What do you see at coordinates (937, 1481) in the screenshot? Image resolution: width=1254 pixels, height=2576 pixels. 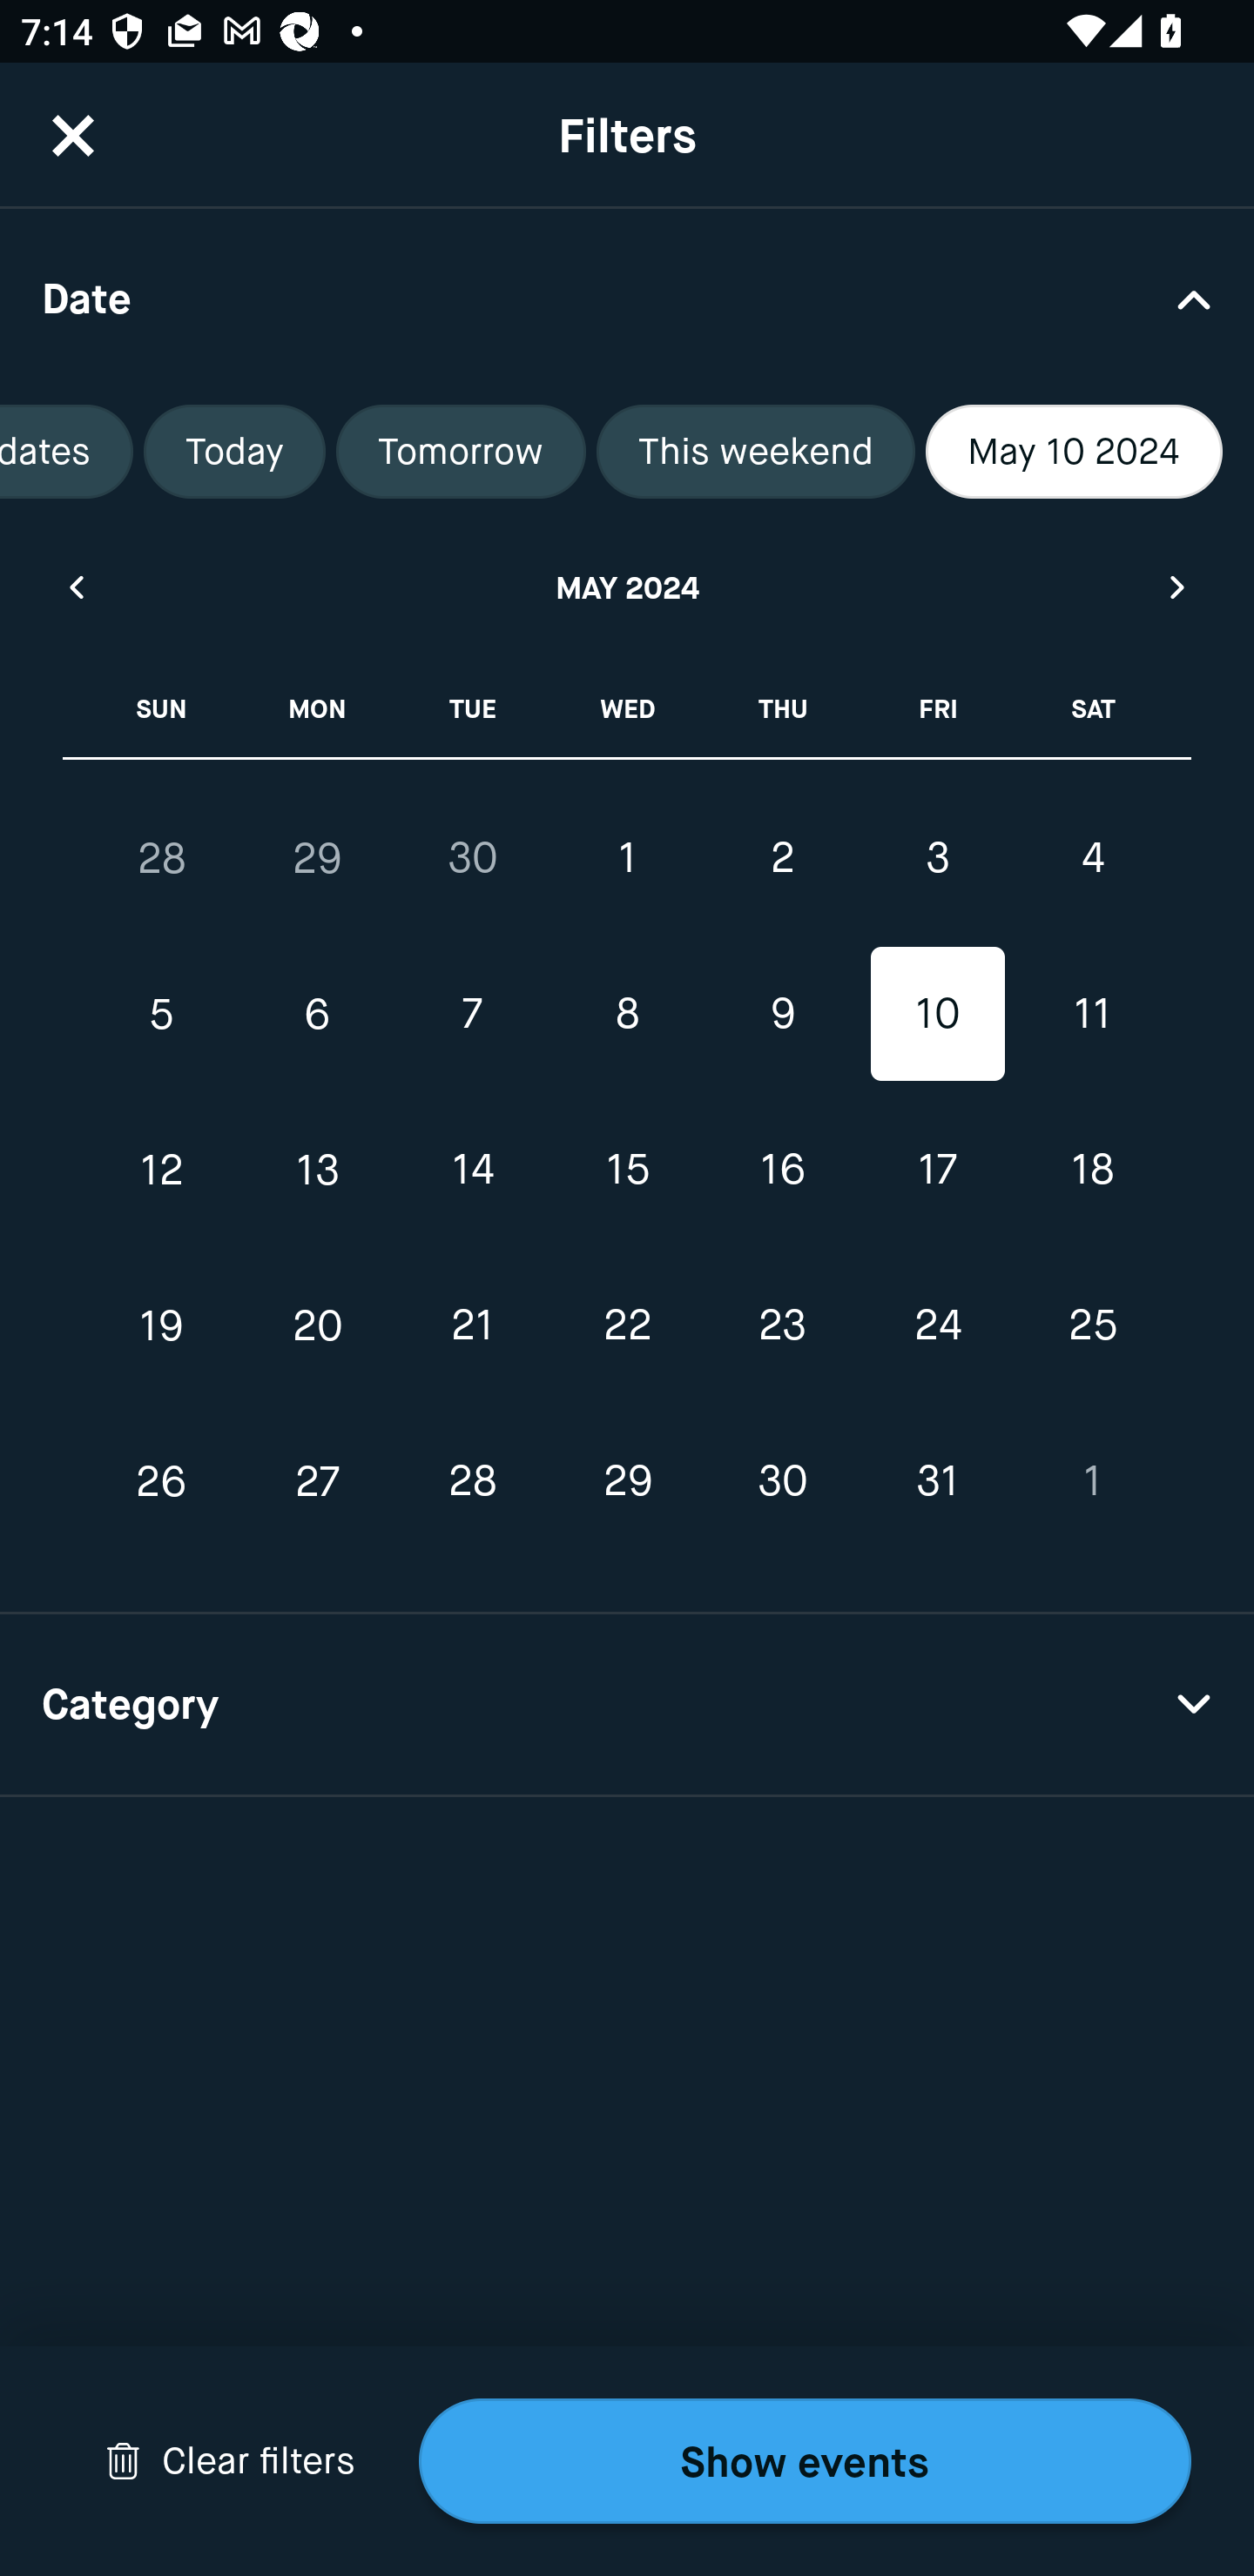 I see `31` at bounding box center [937, 1481].